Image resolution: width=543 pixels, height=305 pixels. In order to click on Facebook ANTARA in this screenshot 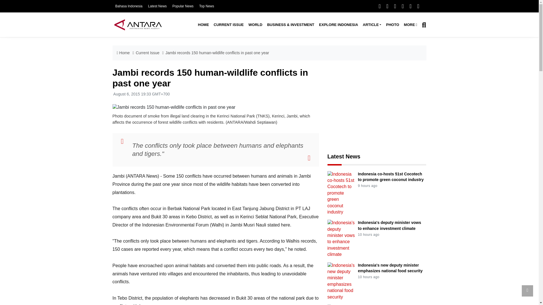, I will do `click(380, 6)`.